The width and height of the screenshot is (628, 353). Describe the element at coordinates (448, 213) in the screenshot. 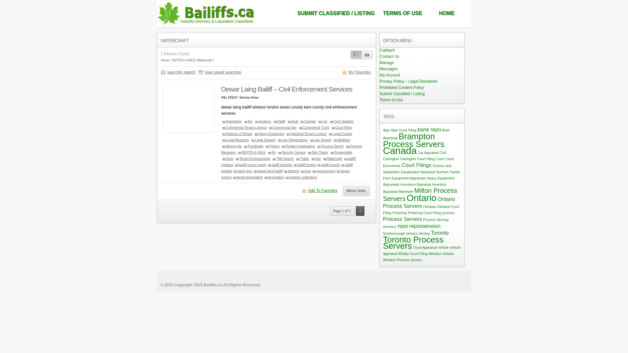

I see `process` at that location.